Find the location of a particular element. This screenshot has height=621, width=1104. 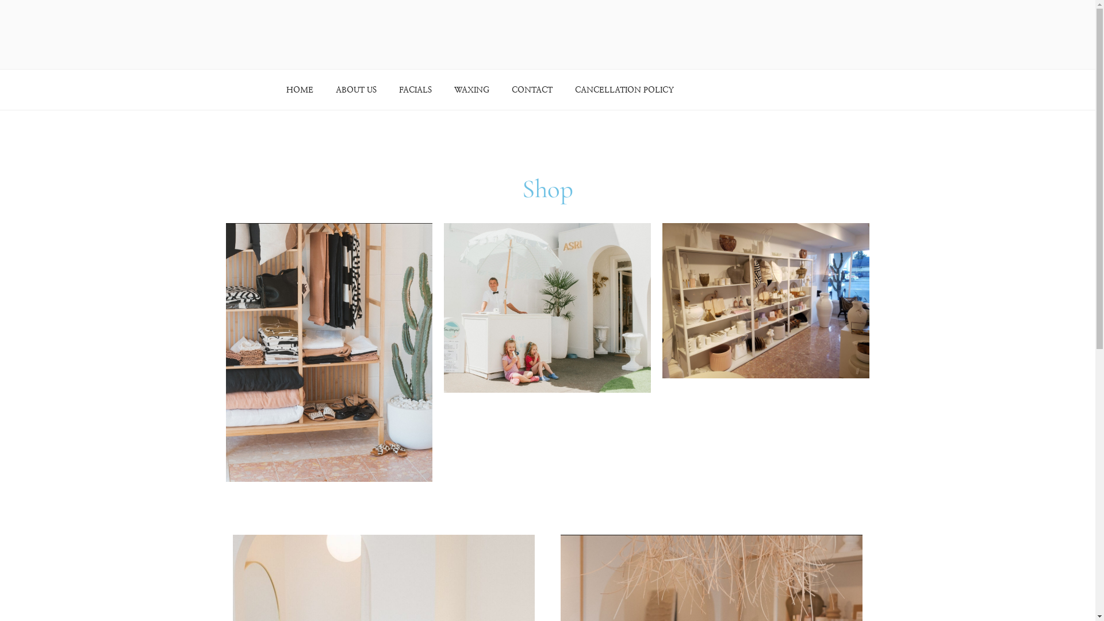

HOME is located at coordinates (300, 90).